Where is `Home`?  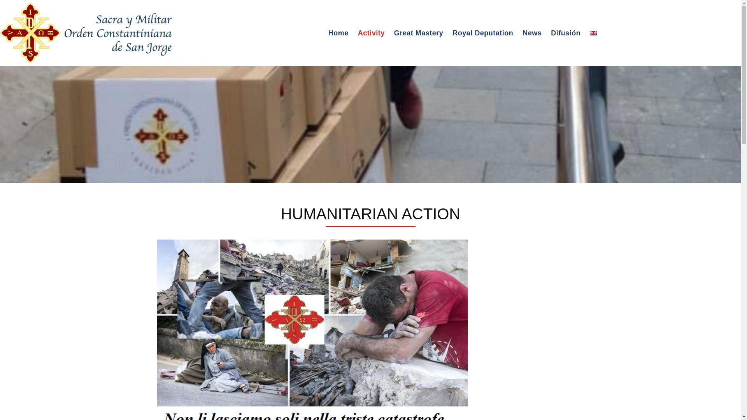 Home is located at coordinates (338, 33).